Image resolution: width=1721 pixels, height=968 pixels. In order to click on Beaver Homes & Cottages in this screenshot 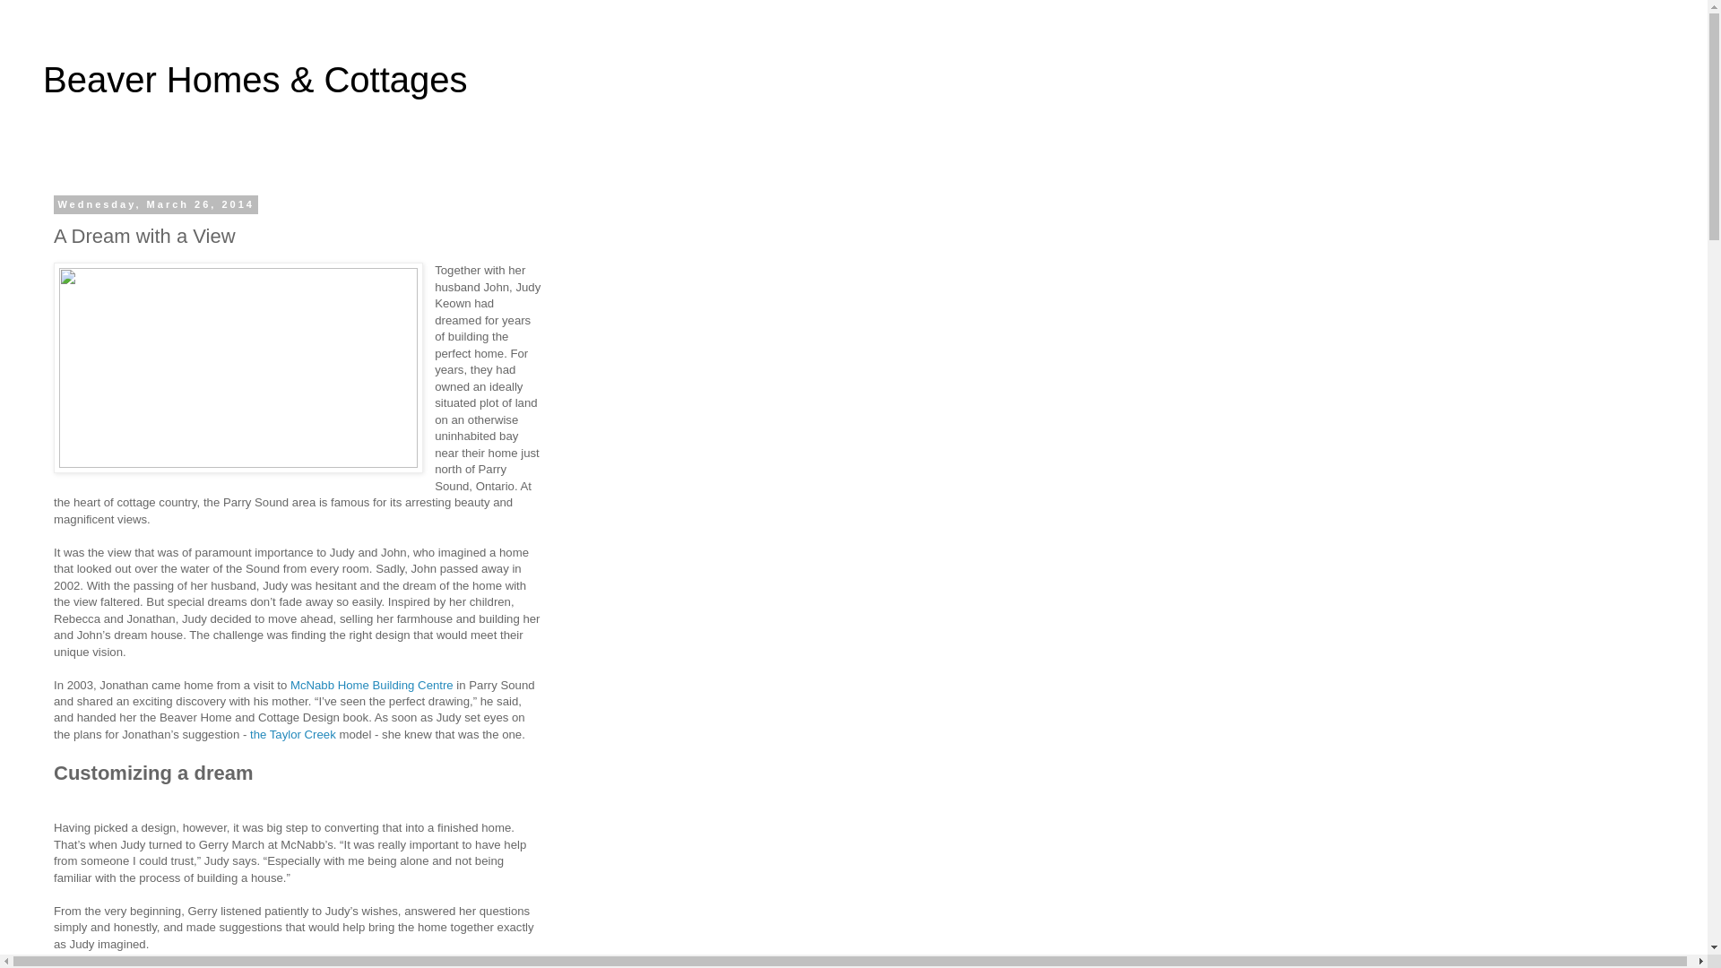, I will do `click(255, 80)`.